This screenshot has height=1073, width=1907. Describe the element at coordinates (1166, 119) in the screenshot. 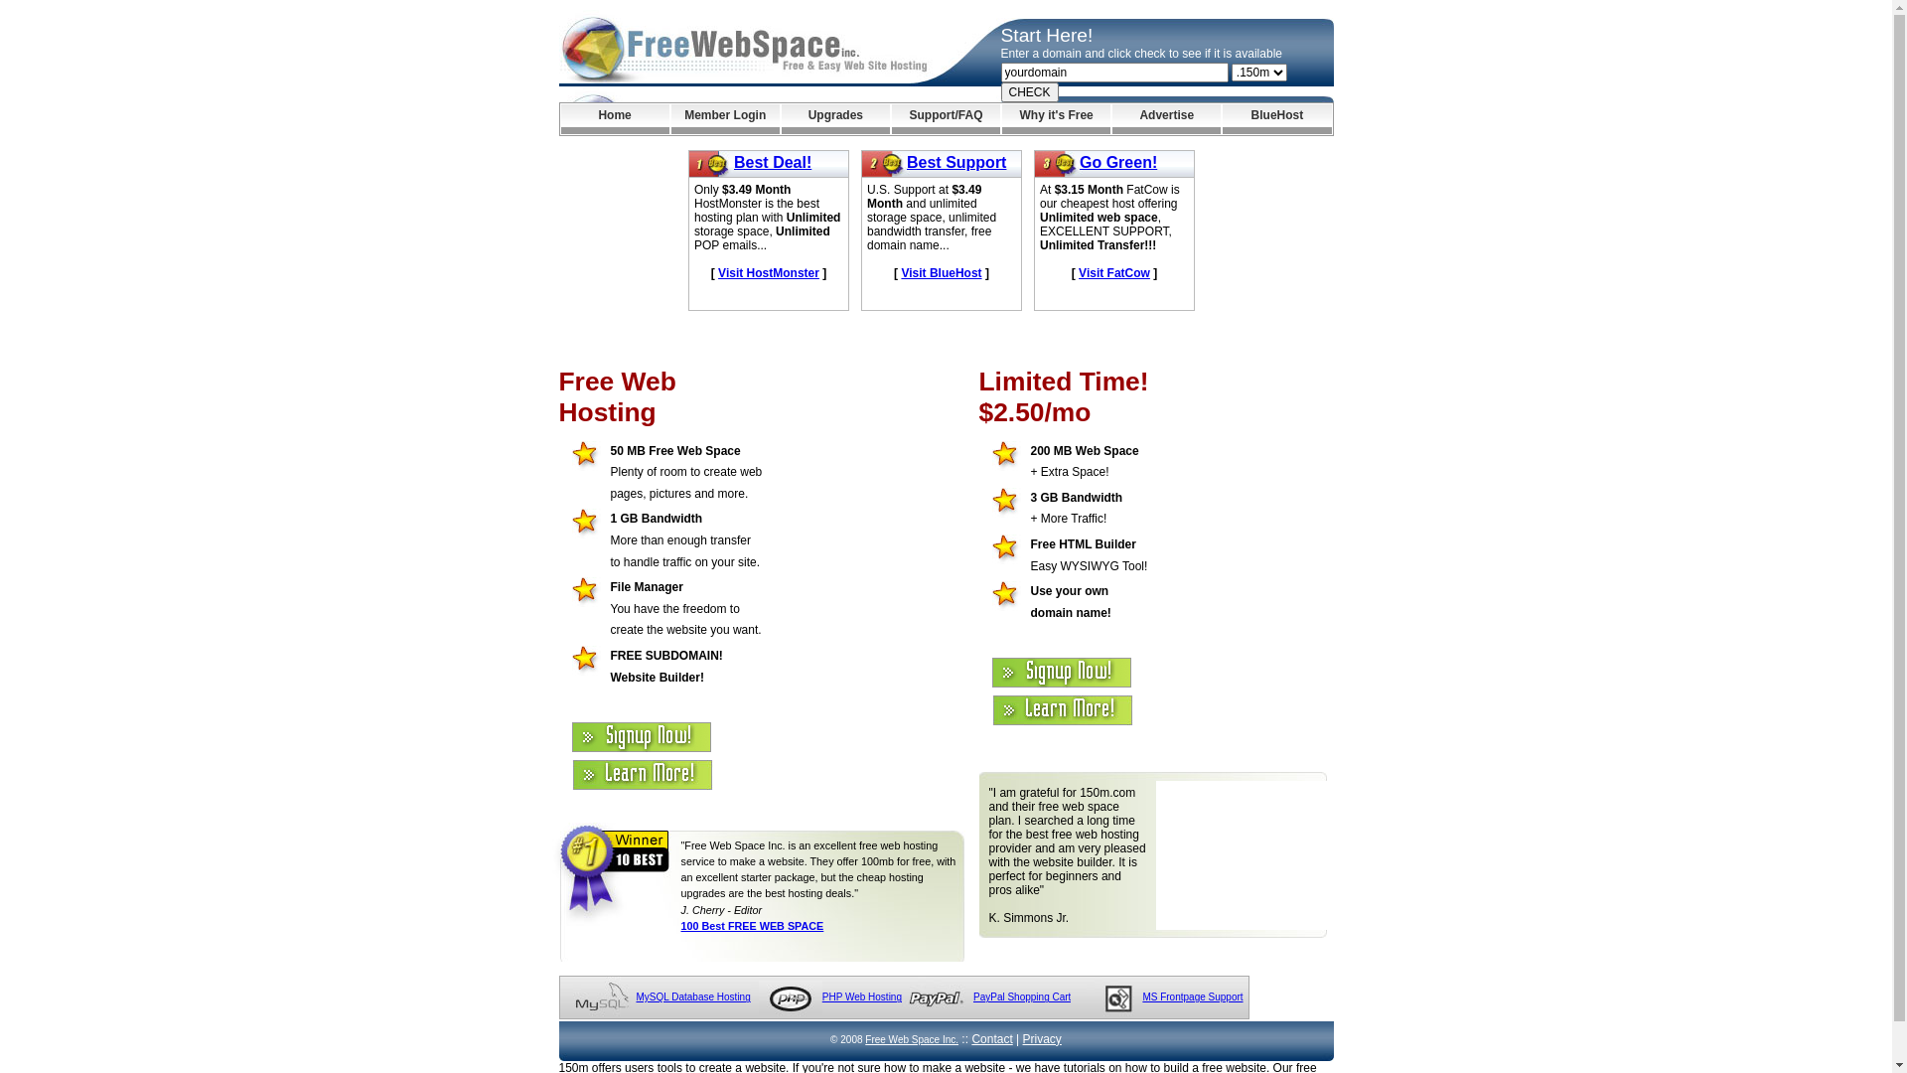

I see `Advertise` at that location.